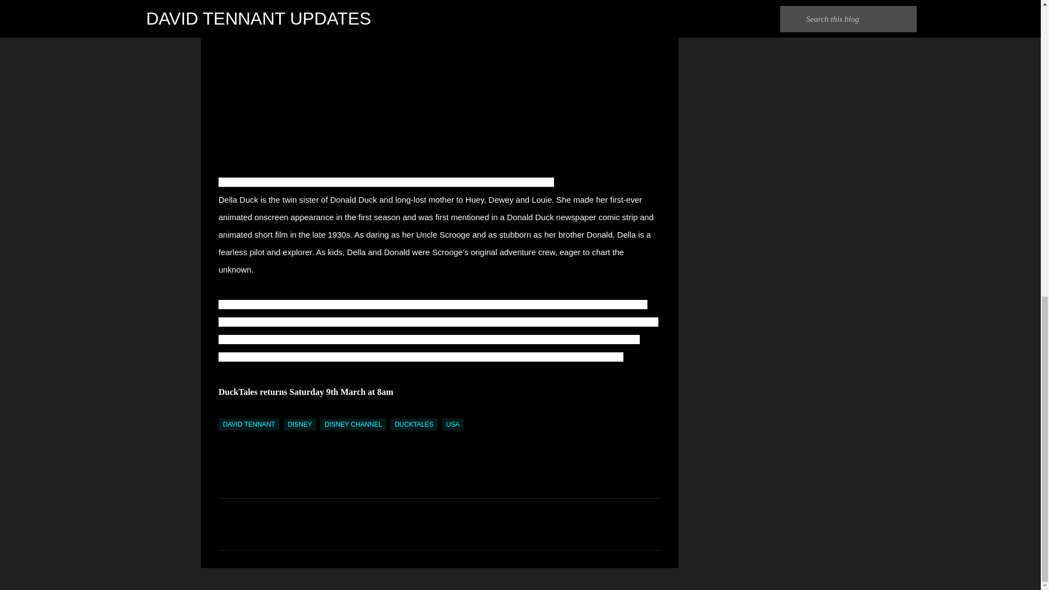  What do you see at coordinates (453, 424) in the screenshot?
I see `USA` at bounding box center [453, 424].